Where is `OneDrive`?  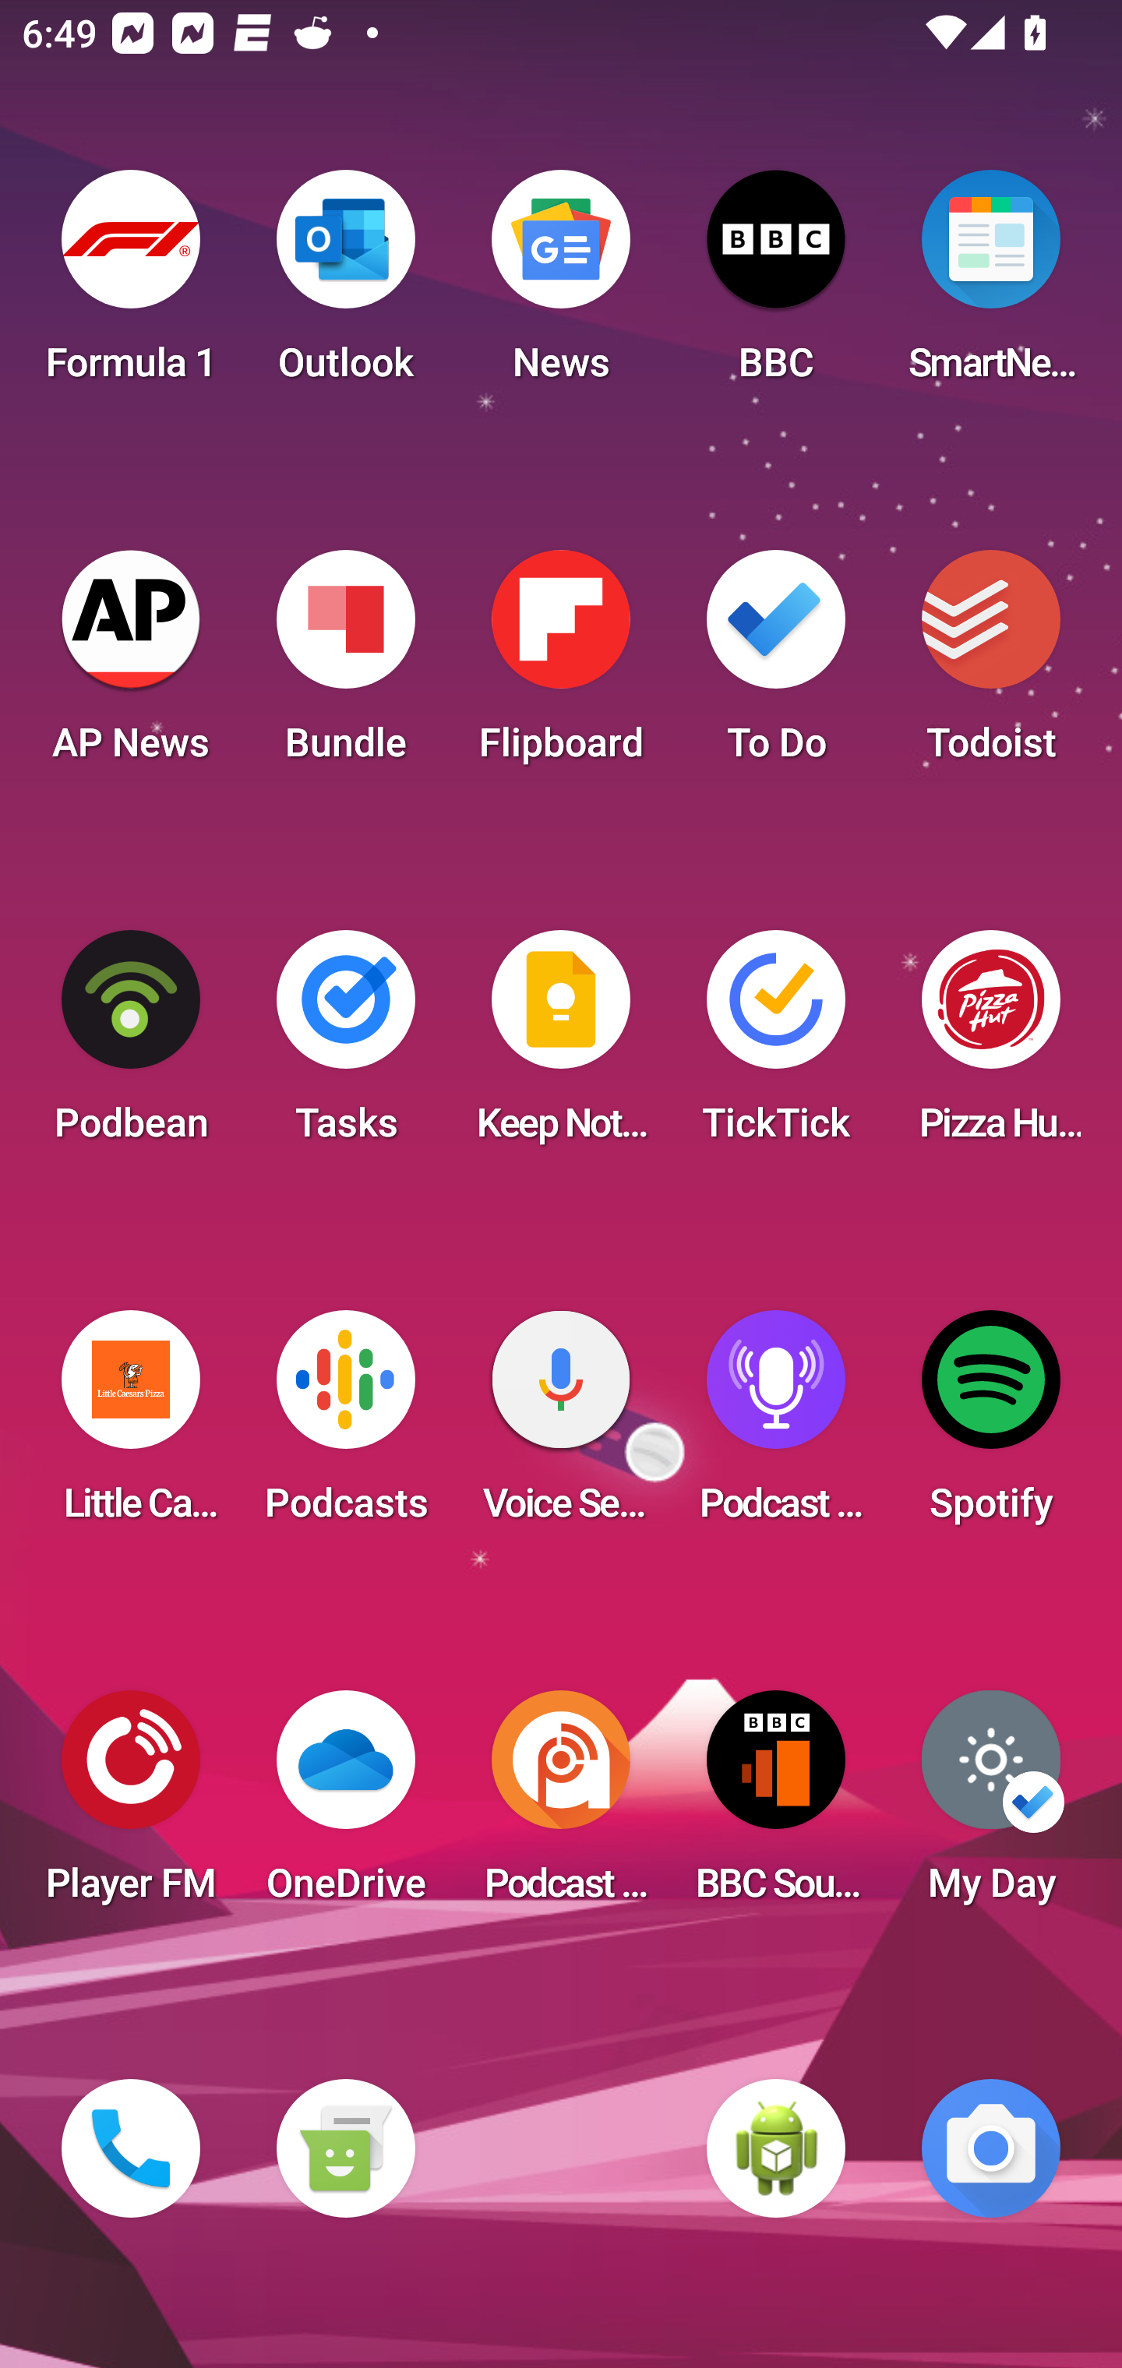
OneDrive is located at coordinates (345, 1806).